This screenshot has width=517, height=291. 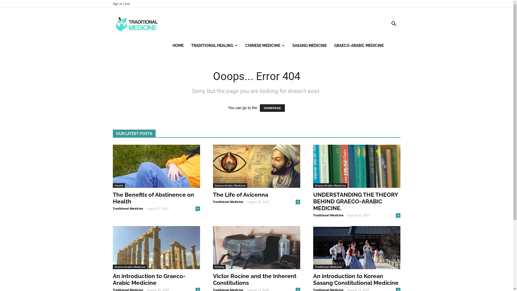 What do you see at coordinates (357, 166) in the screenshot?
I see `UNDERSTANDING THE THEORY BEHIND GRAECO-ARABIC MEDICINE.` at bounding box center [357, 166].